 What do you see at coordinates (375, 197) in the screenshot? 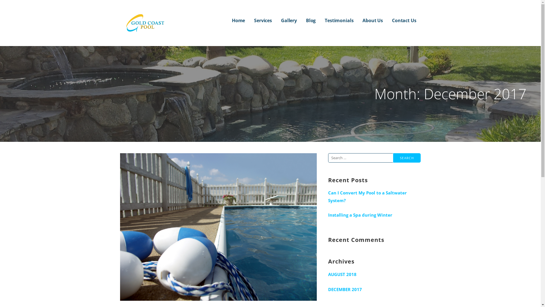
I see `Can I Convert My Pool to a Saltwater System?` at bounding box center [375, 197].